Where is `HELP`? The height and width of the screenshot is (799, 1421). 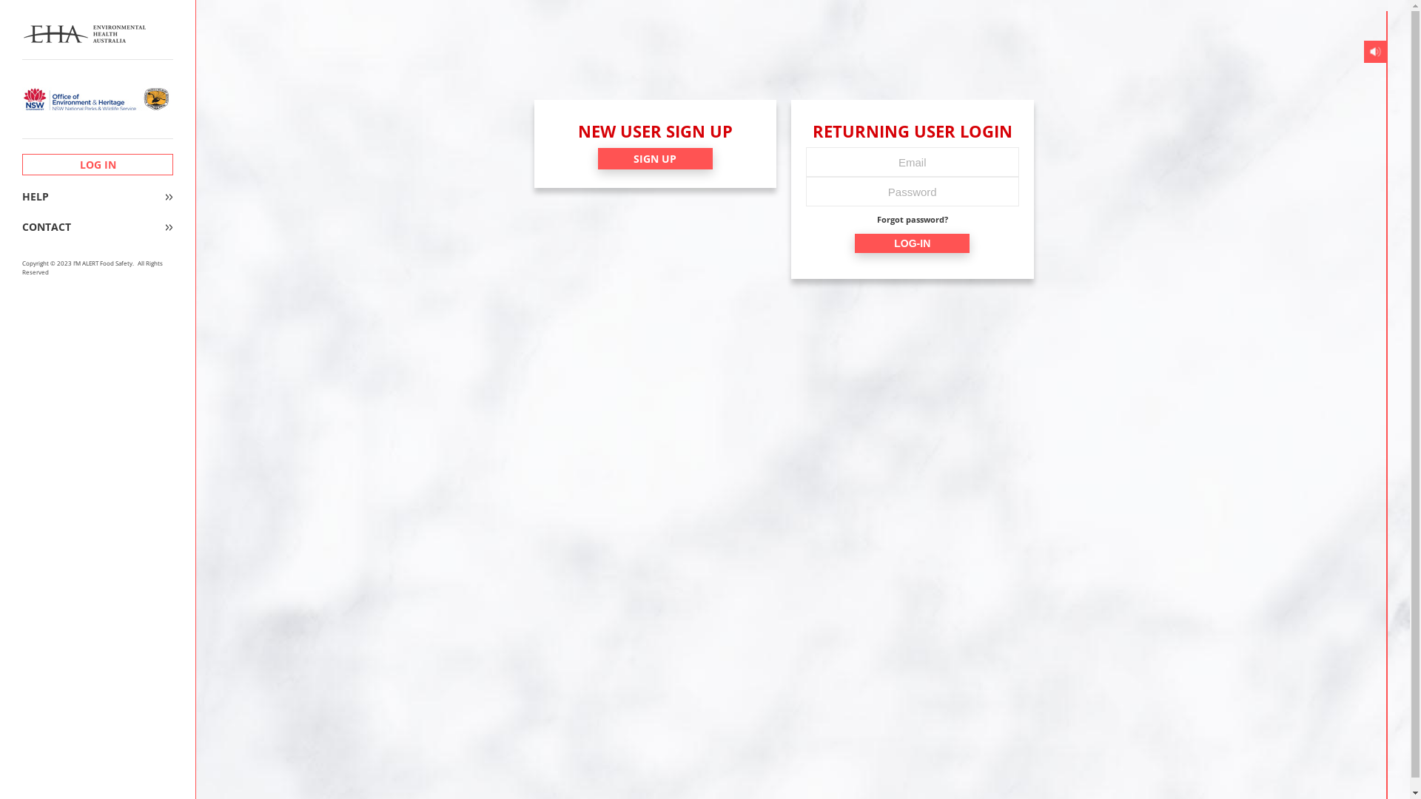 HELP is located at coordinates (98, 197).